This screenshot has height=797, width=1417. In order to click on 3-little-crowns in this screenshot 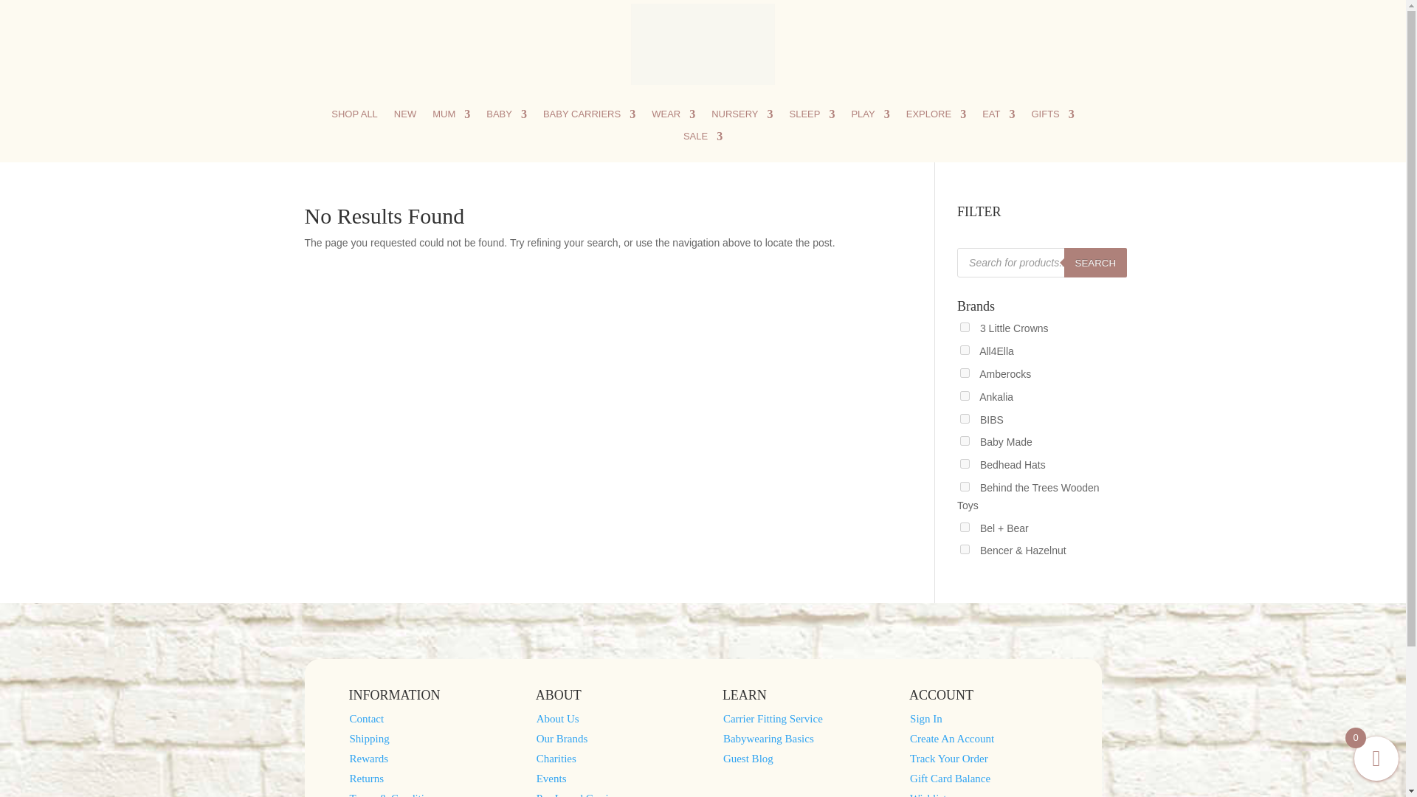, I will do `click(965, 328)`.